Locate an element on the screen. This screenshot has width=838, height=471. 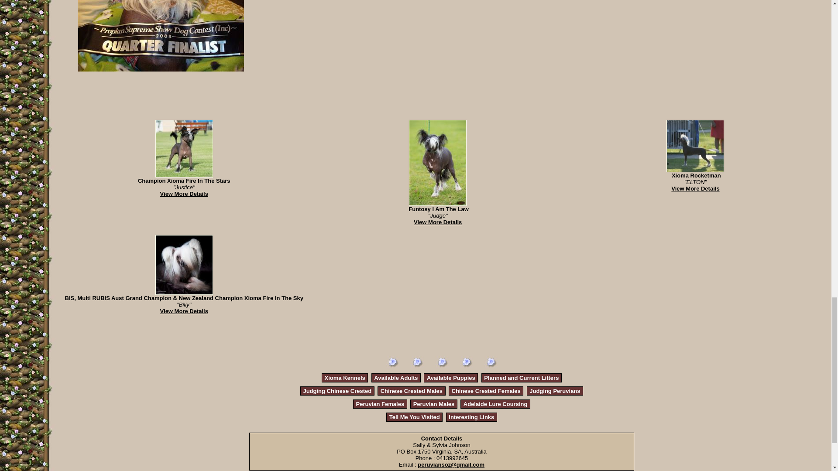
View More Details is located at coordinates (437, 222).